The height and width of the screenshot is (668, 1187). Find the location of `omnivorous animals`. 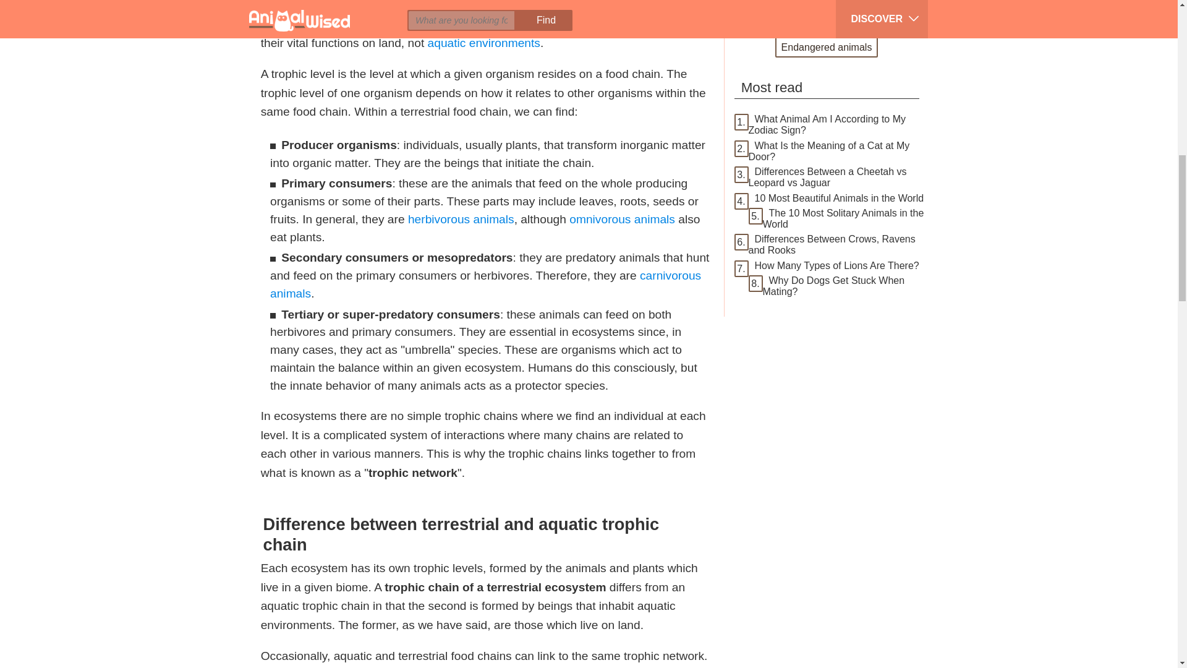

omnivorous animals is located at coordinates (622, 219).